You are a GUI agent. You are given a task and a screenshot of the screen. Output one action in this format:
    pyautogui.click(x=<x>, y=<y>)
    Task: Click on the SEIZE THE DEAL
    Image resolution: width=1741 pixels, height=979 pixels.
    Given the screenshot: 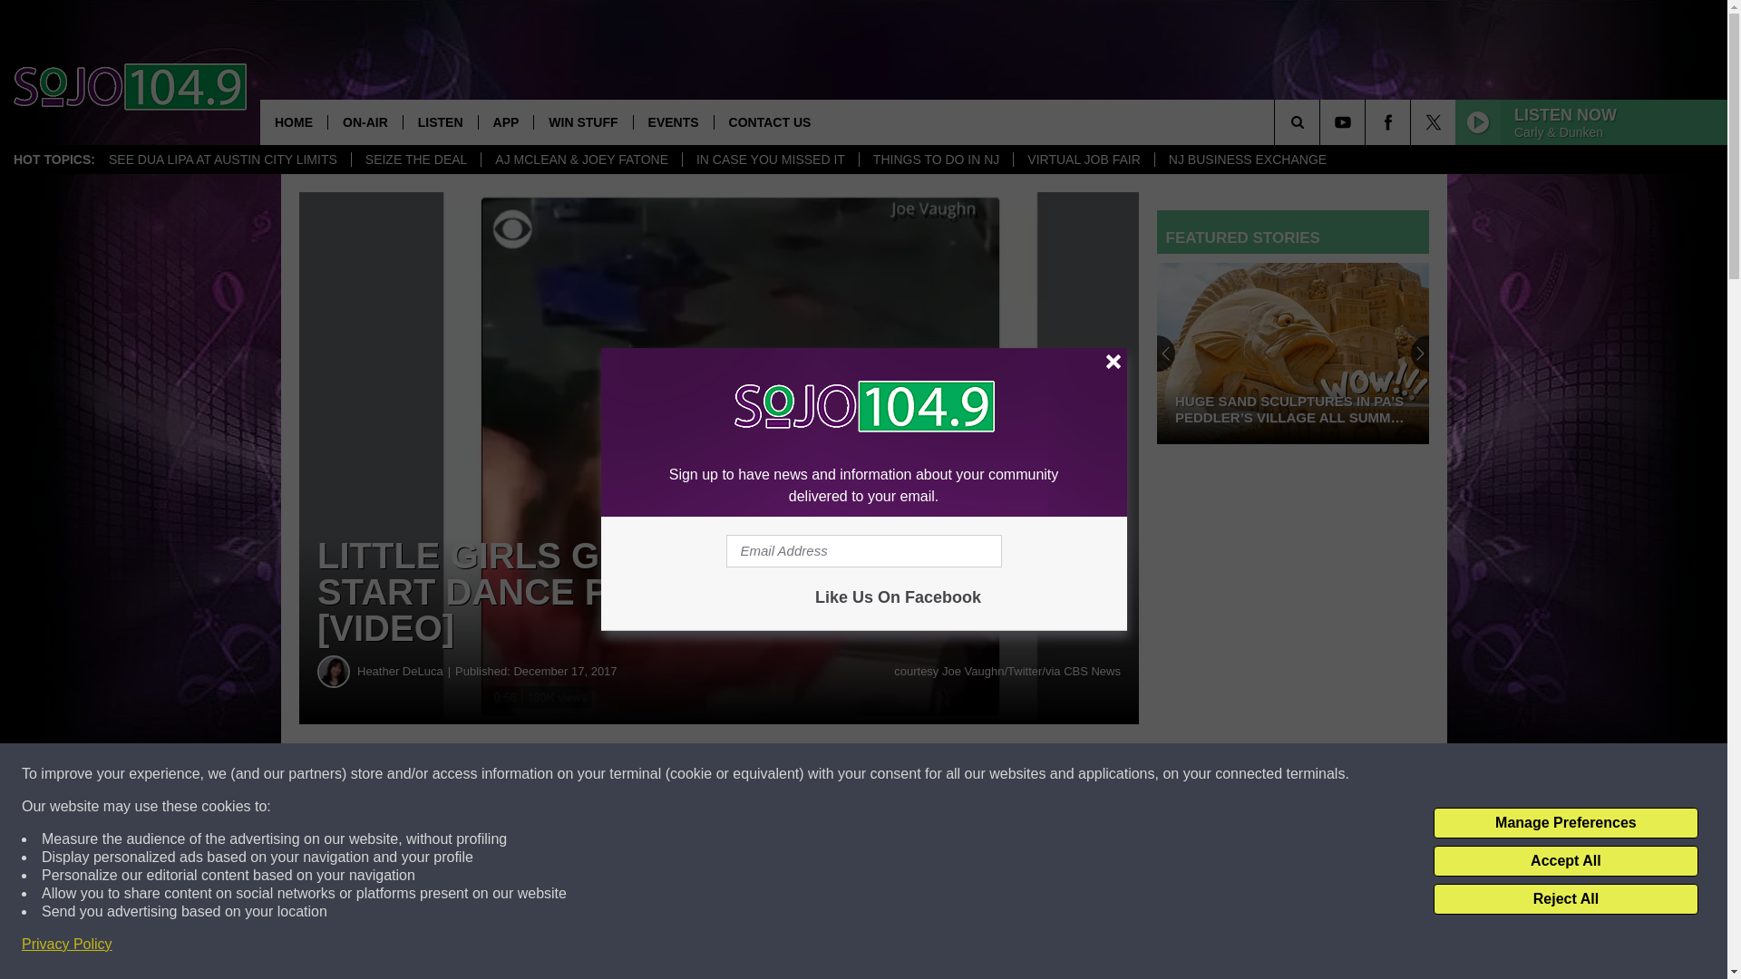 What is the action you would take?
    pyautogui.click(x=416, y=160)
    